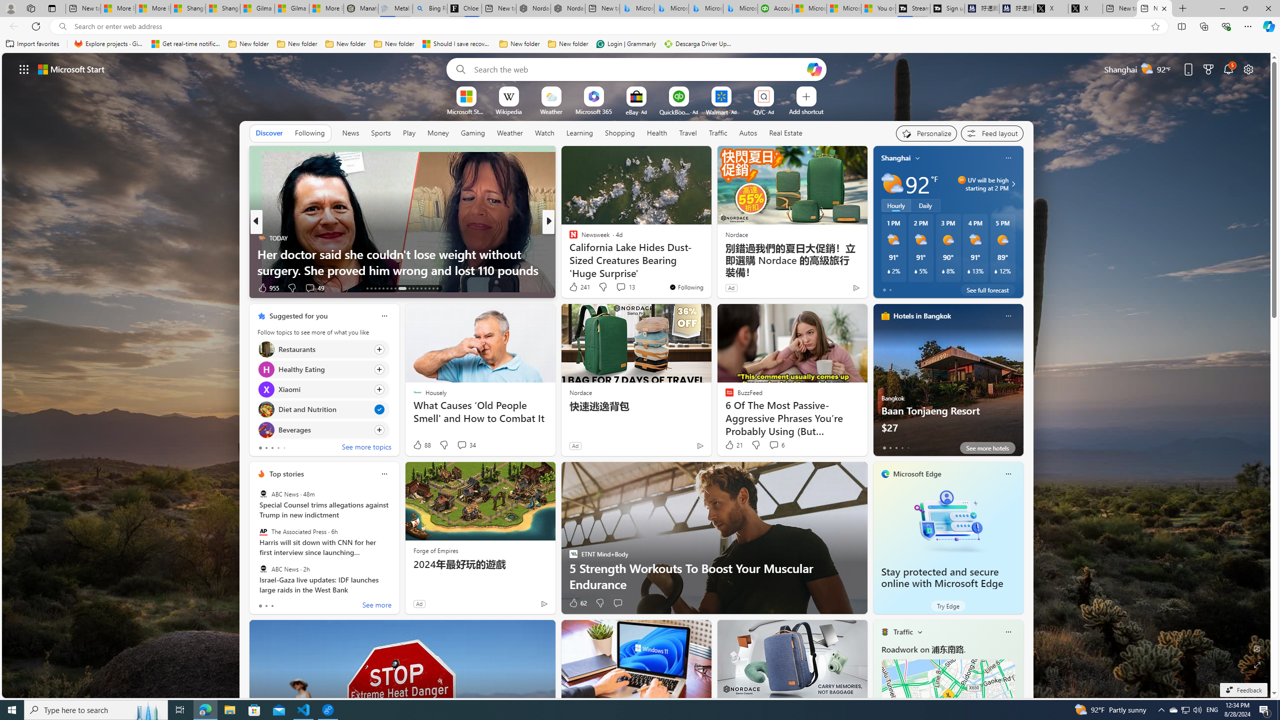 This screenshot has width=1280, height=720. What do you see at coordinates (466, 445) in the screenshot?
I see `View comments 34 Comment` at bounding box center [466, 445].